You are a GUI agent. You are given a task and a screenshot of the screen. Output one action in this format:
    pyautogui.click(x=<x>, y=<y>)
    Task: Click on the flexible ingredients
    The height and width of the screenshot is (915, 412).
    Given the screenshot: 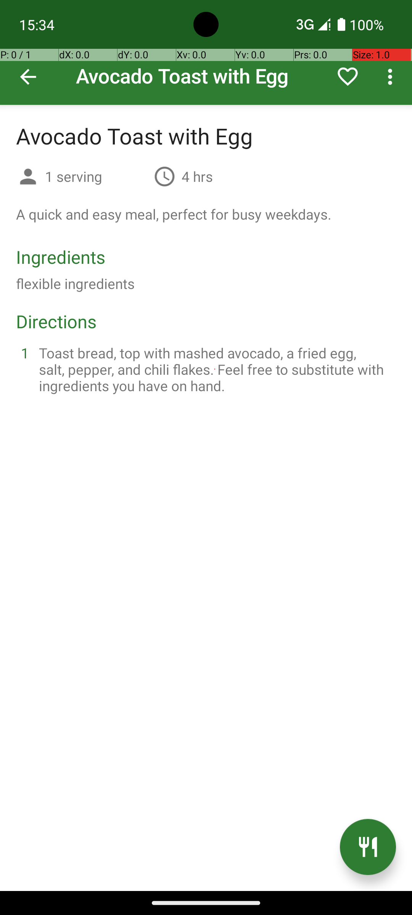 What is the action you would take?
    pyautogui.click(x=76, y=284)
    